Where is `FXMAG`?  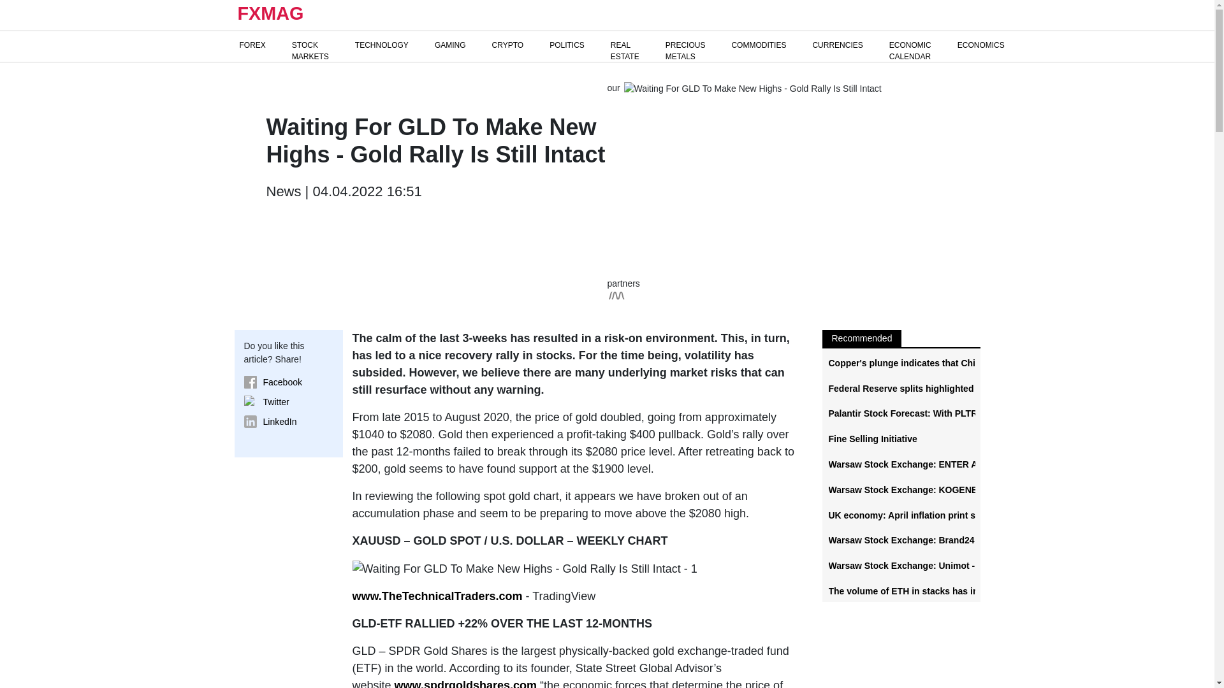
FXMAG is located at coordinates (269, 15).